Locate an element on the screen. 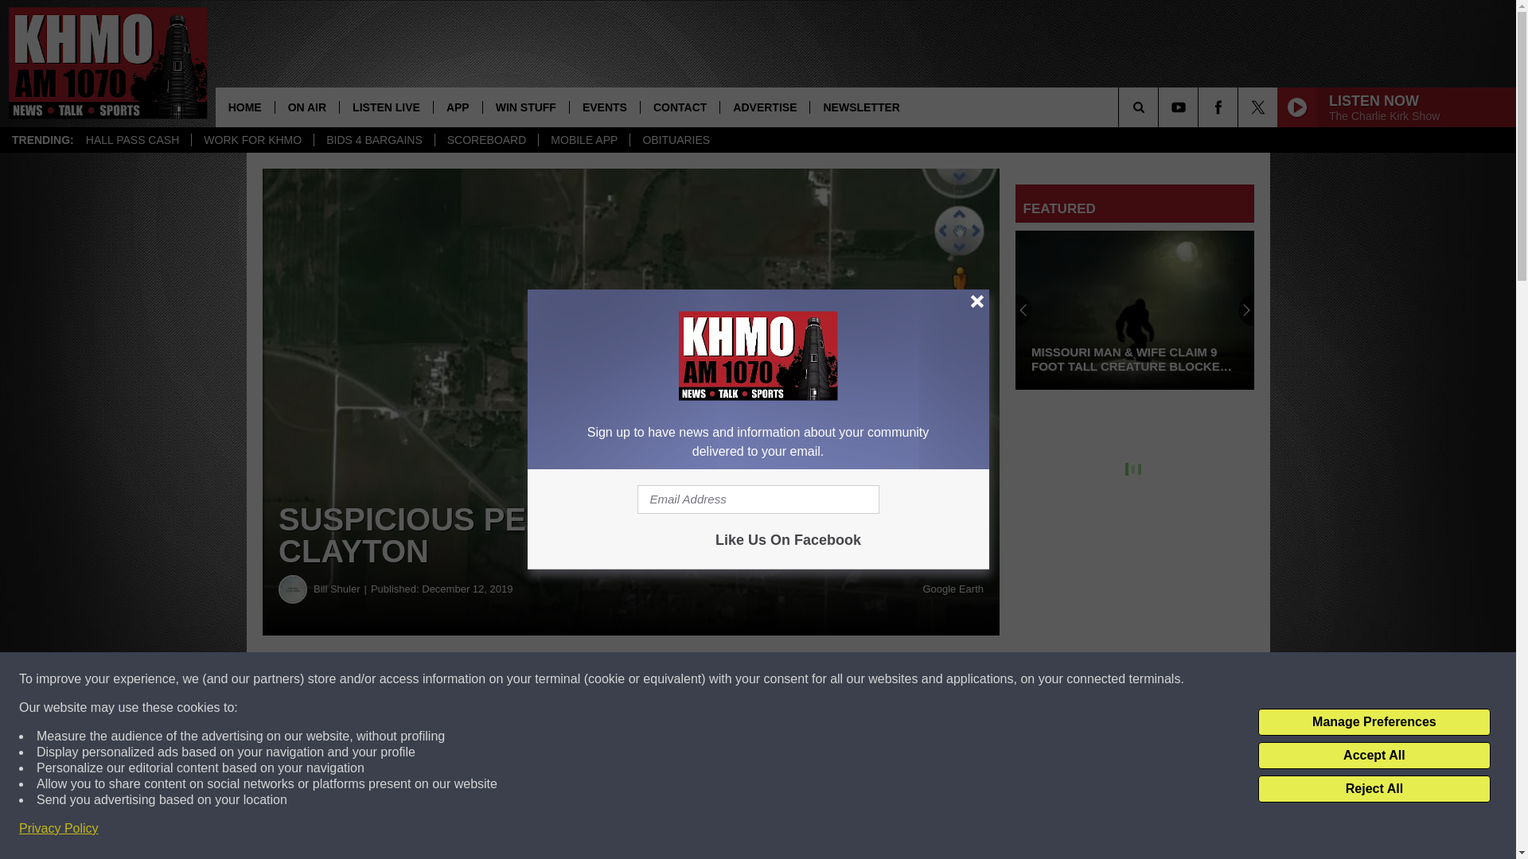  WIN STUFF is located at coordinates (525, 107).